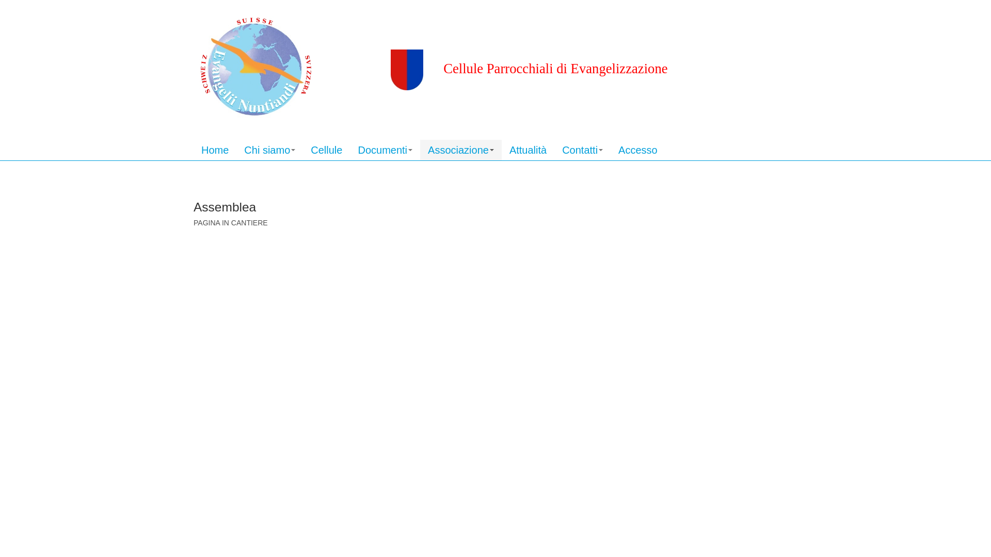  What do you see at coordinates (269, 150) in the screenshot?
I see `Chi siamo` at bounding box center [269, 150].